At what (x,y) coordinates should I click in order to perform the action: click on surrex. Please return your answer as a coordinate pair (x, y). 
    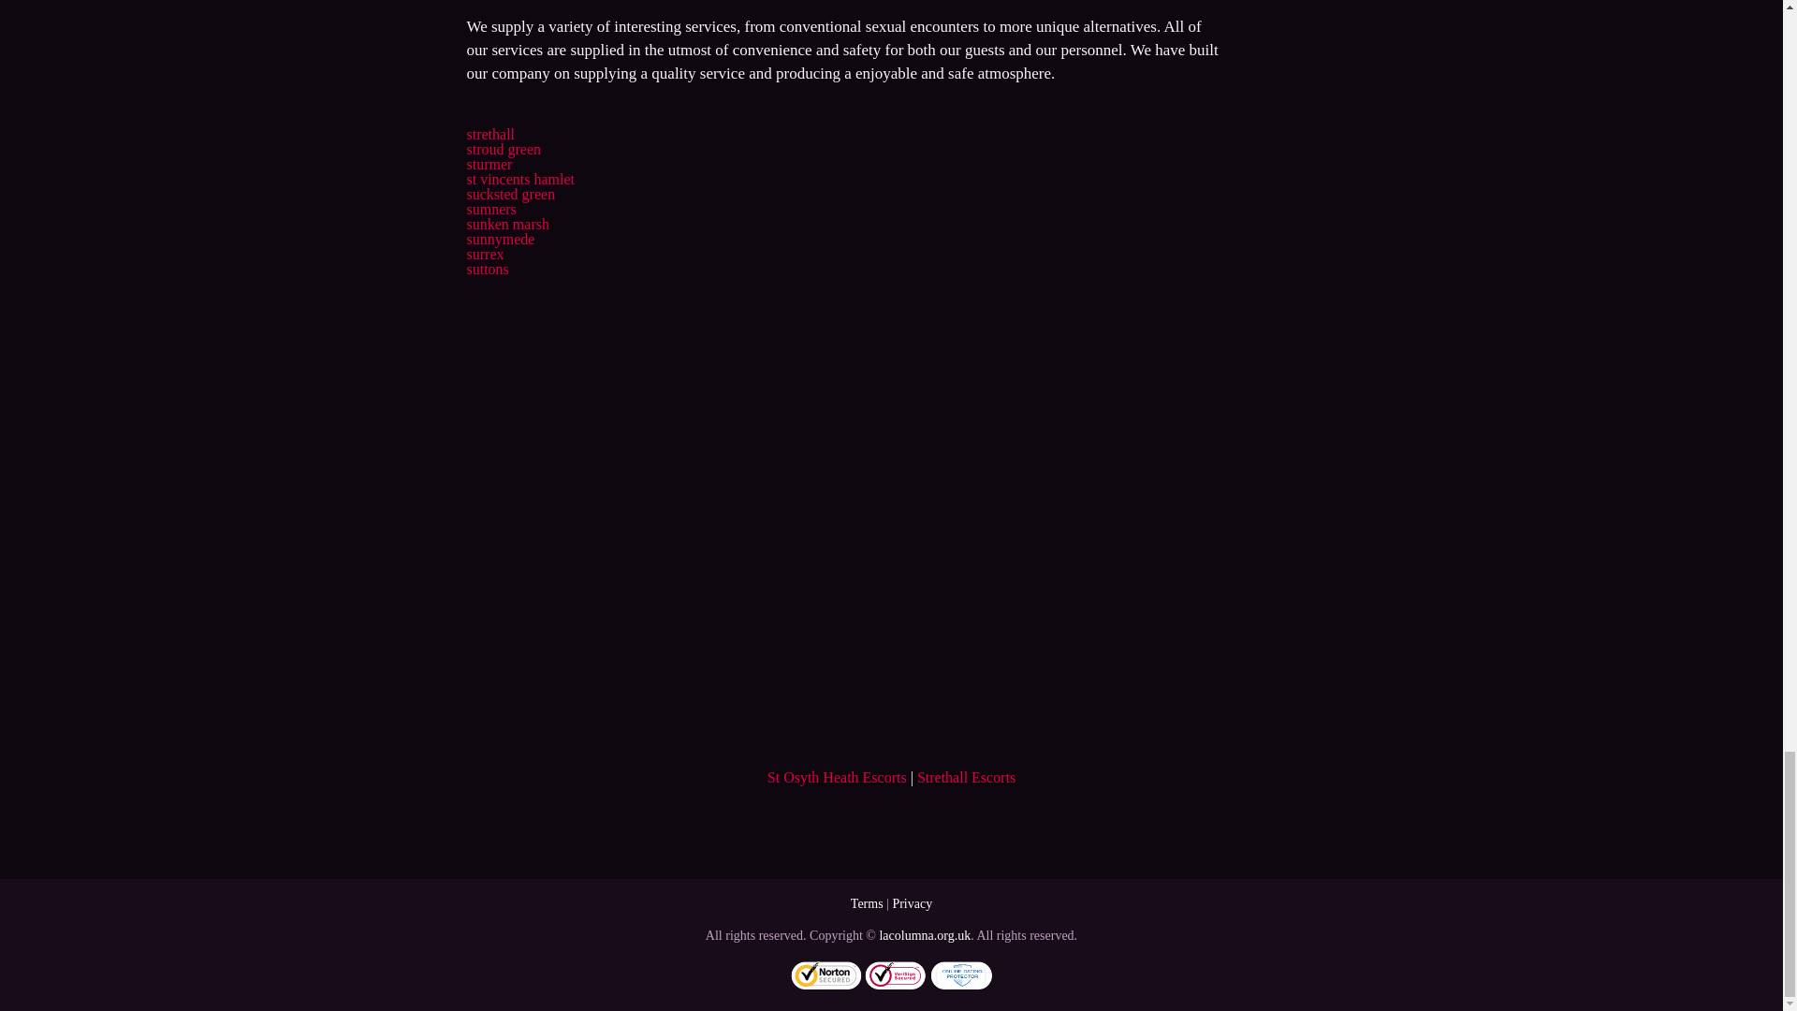
    Looking at the image, I should click on (484, 254).